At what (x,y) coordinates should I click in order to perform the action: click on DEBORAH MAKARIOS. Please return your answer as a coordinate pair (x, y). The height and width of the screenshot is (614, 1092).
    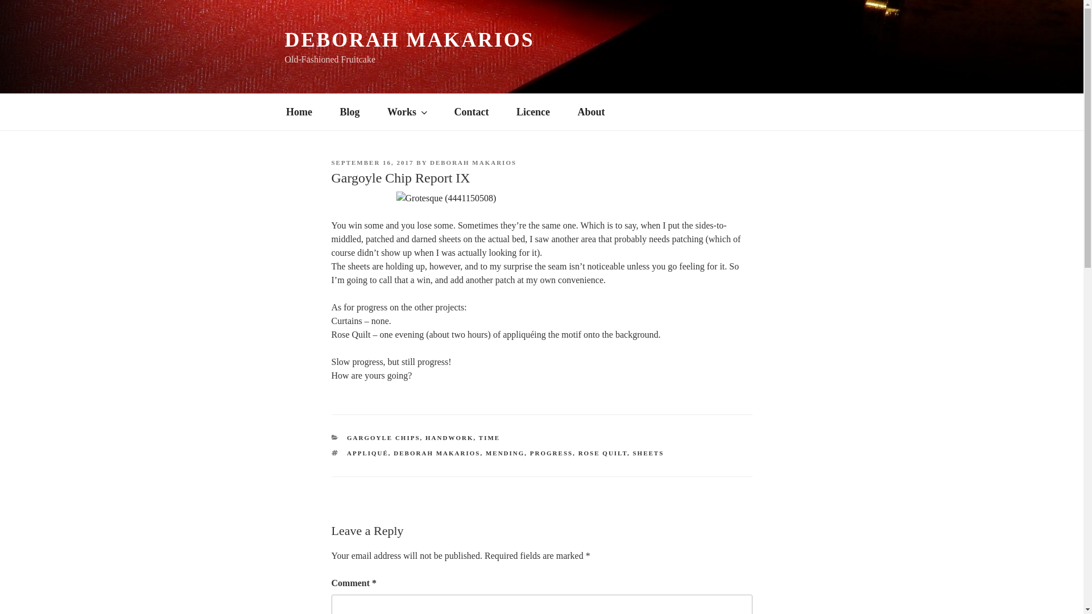
    Looking at the image, I should click on (437, 453).